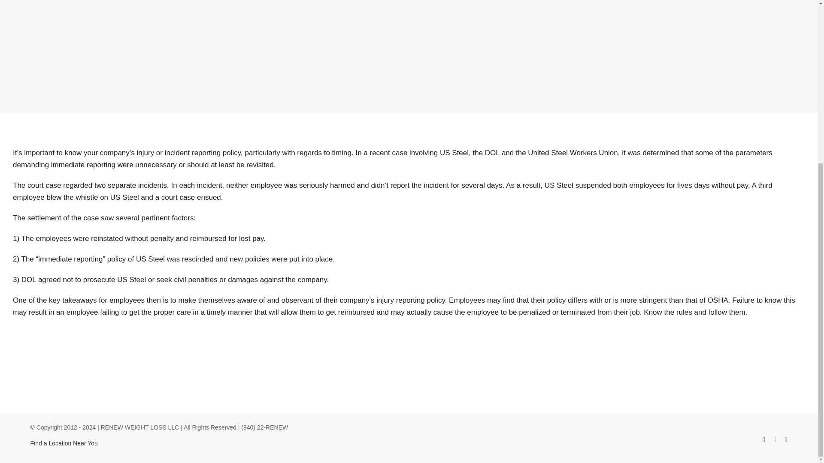 This screenshot has height=463, width=824. What do you see at coordinates (786, 440) in the screenshot?
I see `Instagram` at bounding box center [786, 440].